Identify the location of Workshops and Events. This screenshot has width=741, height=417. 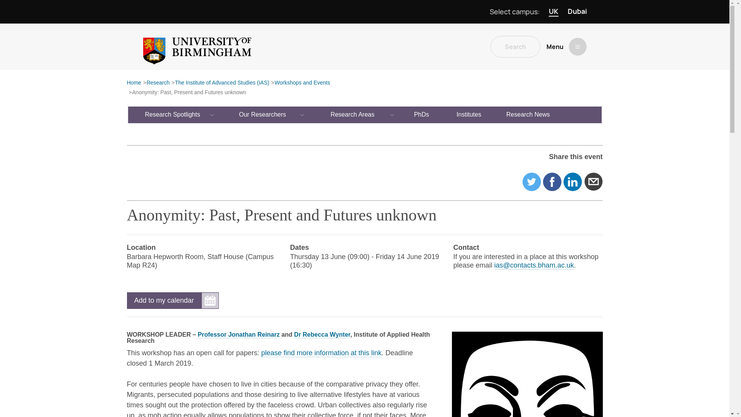
(302, 83).